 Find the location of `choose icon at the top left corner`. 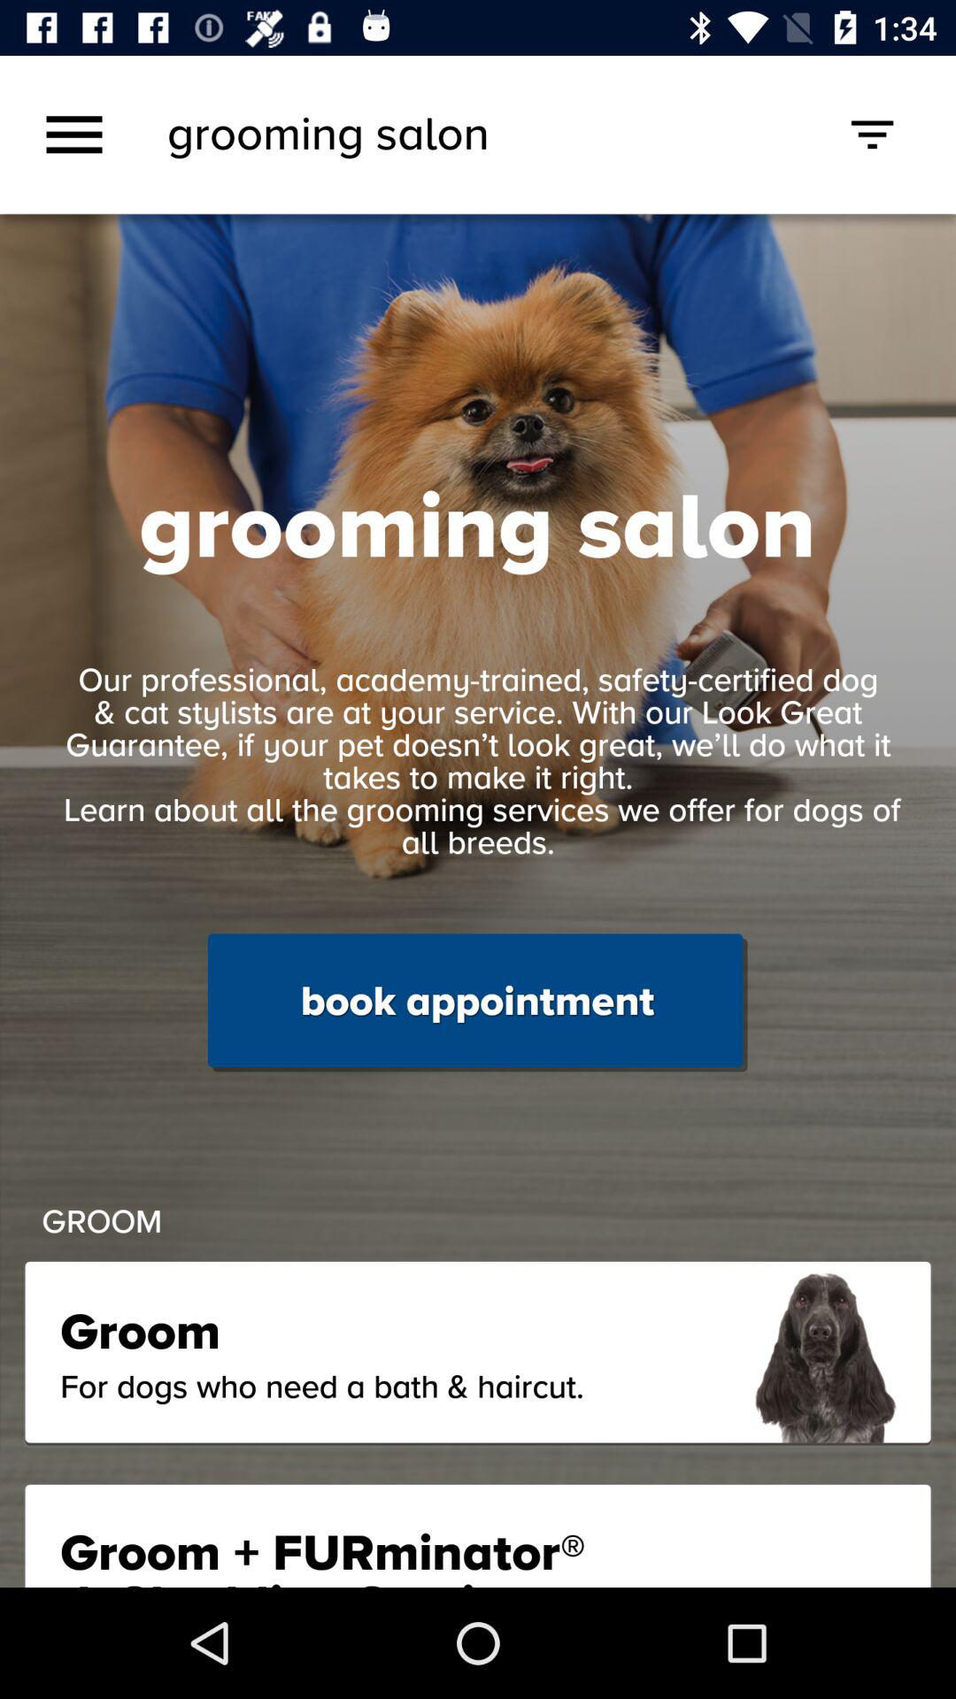

choose icon at the top left corner is located at coordinates (74, 135).